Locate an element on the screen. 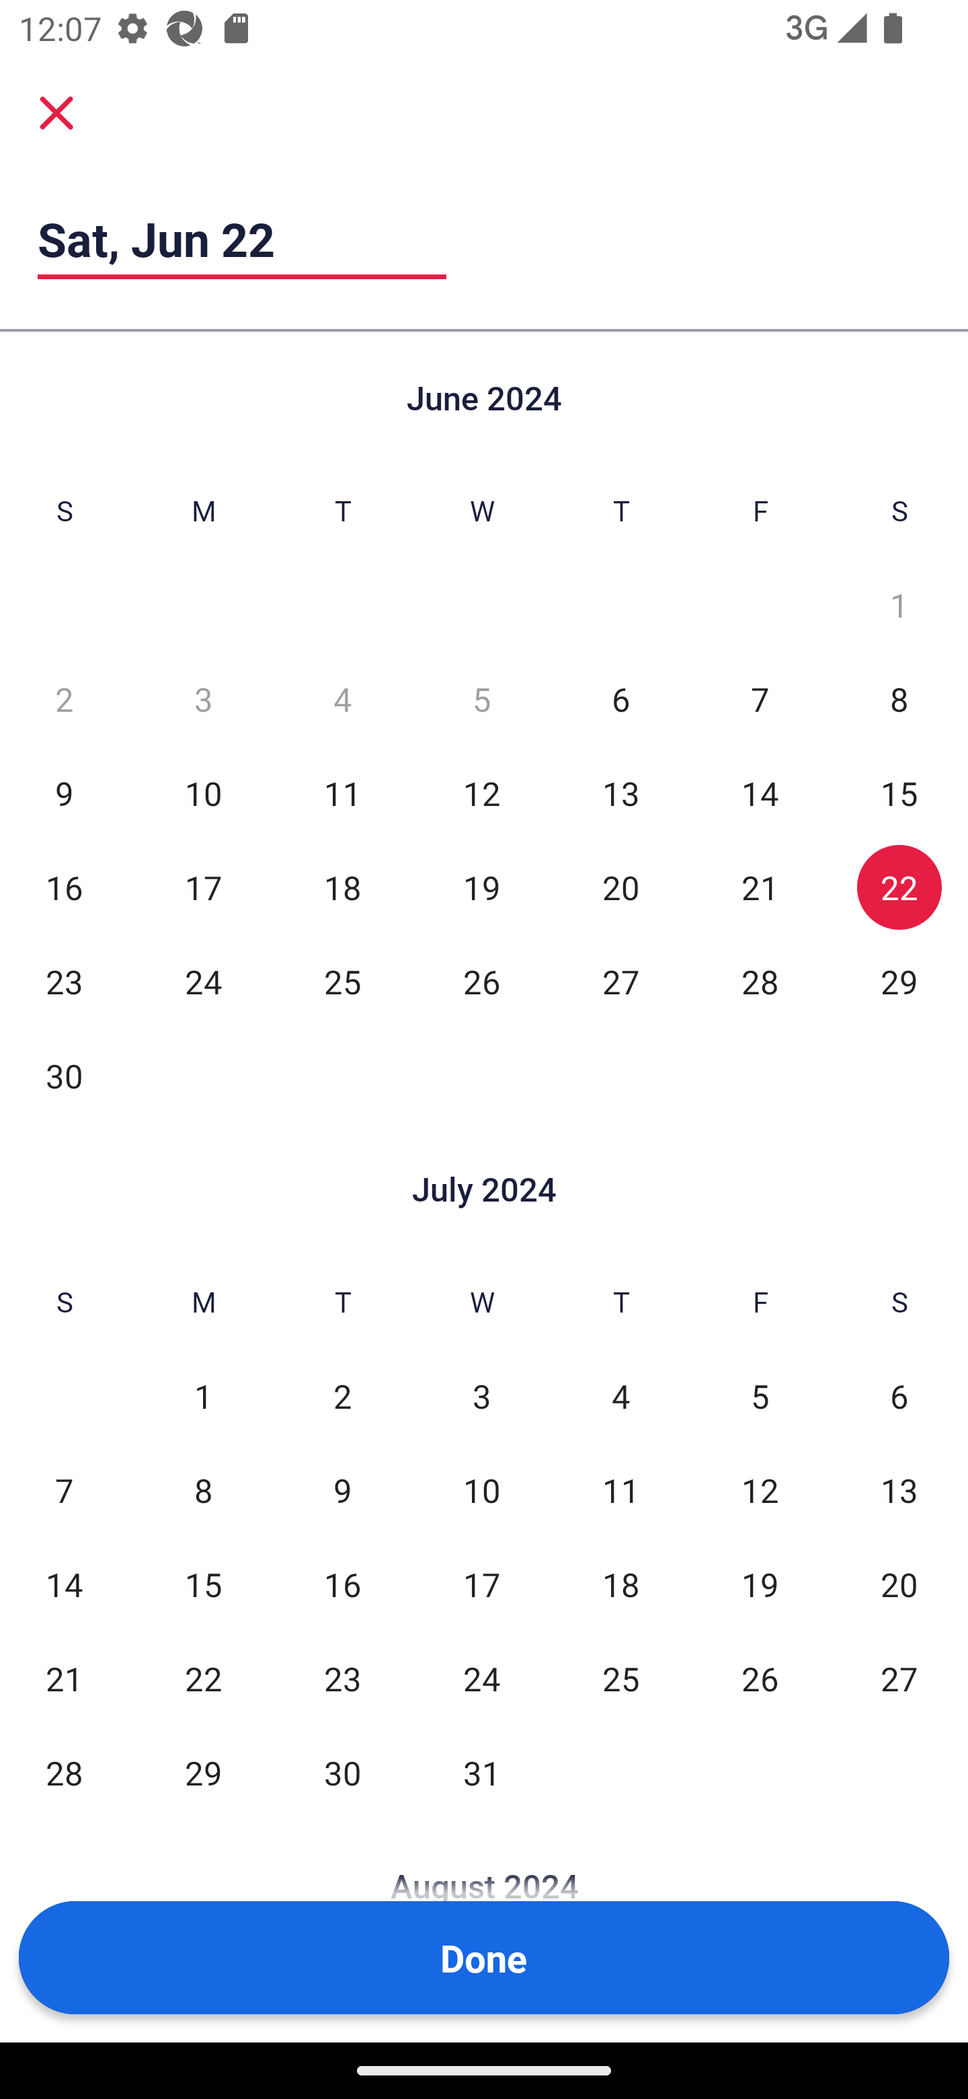  25 Tue, Jun 25, Not Selected is located at coordinates (343, 981).